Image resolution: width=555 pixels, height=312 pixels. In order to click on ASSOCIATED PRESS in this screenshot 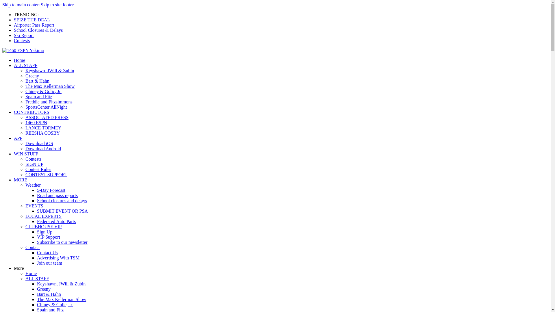, I will do `click(47, 117)`.